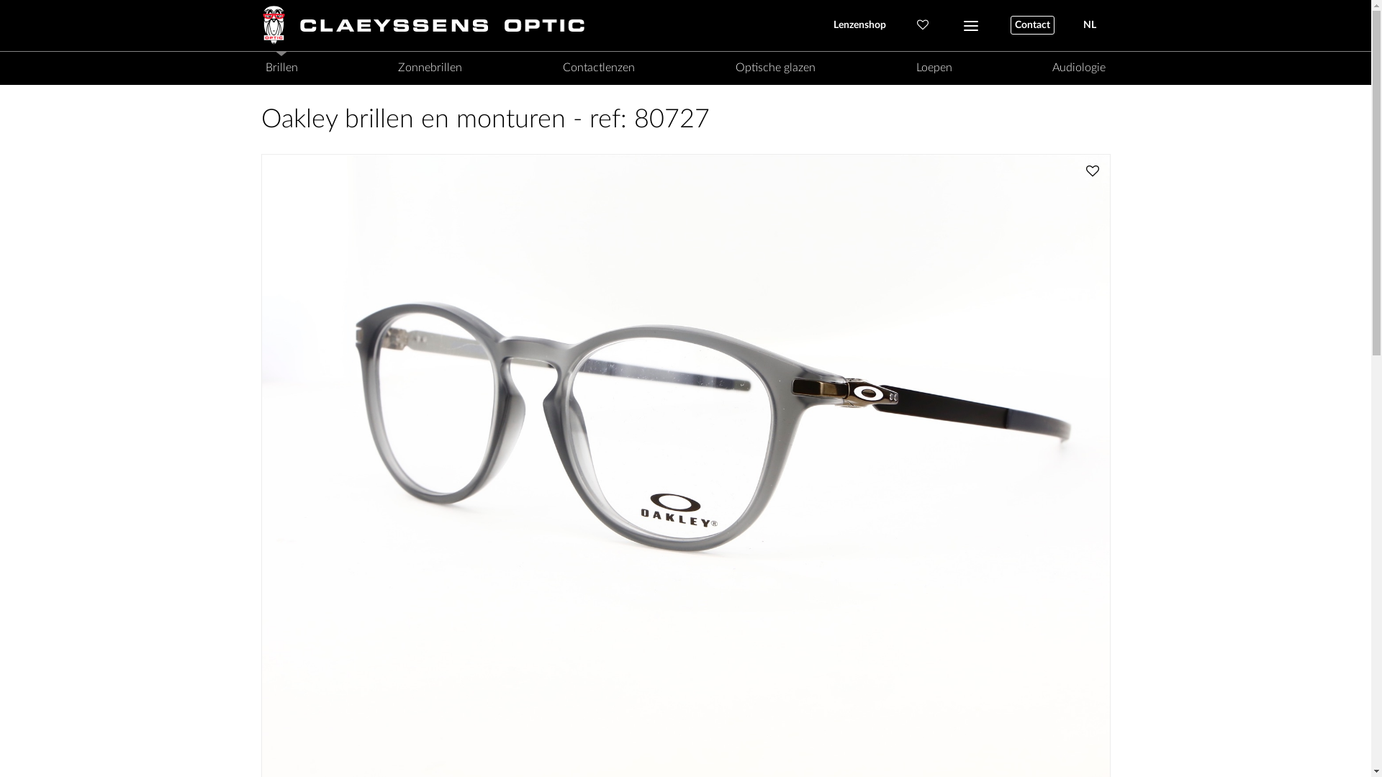 This screenshot has width=1382, height=777. I want to click on Contact, so click(1032, 25).